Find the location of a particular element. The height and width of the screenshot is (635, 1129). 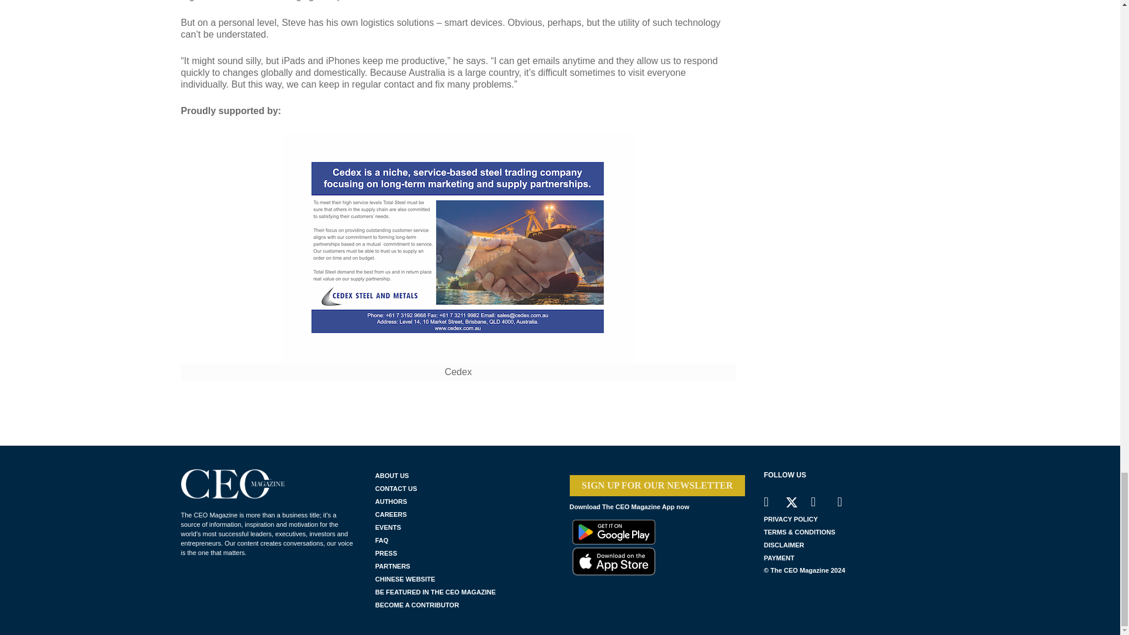

Press is located at coordinates (462, 553).